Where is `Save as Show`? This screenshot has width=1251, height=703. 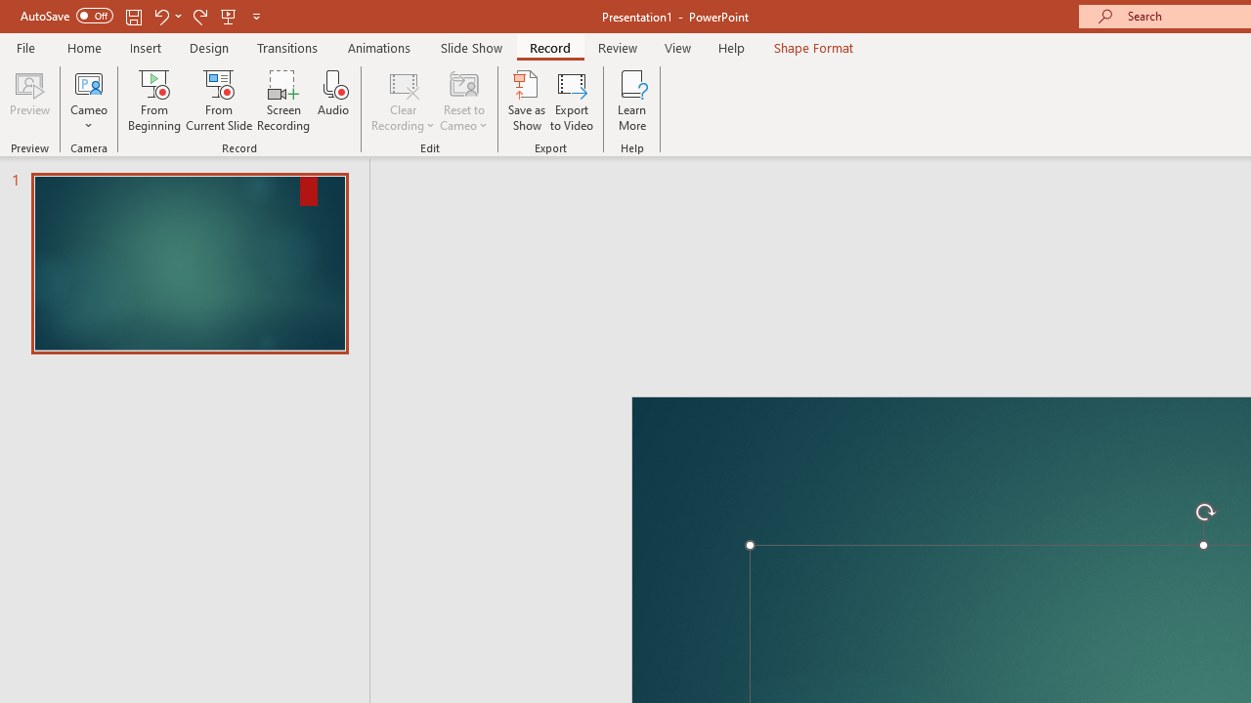 Save as Show is located at coordinates (527, 100).